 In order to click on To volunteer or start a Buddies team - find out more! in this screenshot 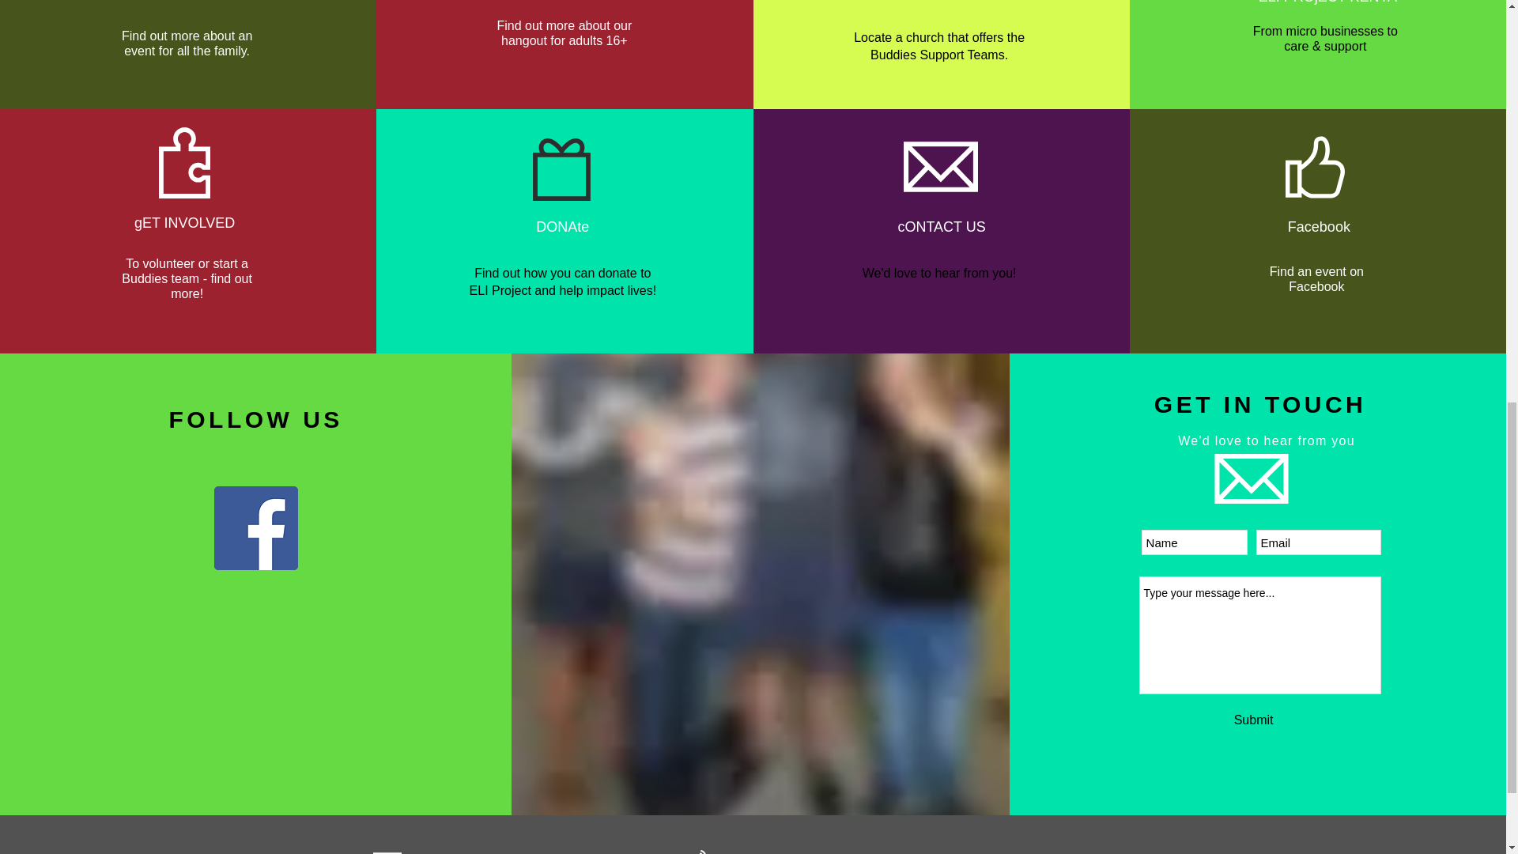, I will do `click(187, 280)`.